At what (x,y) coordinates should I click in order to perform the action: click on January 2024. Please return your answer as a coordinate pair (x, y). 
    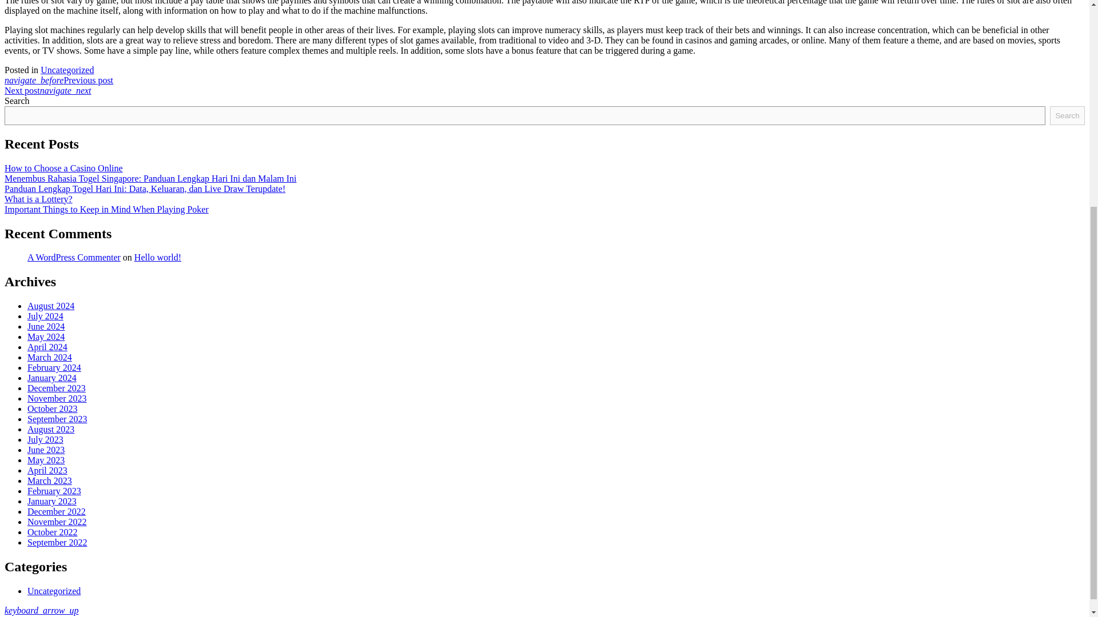
    Looking at the image, I should click on (52, 378).